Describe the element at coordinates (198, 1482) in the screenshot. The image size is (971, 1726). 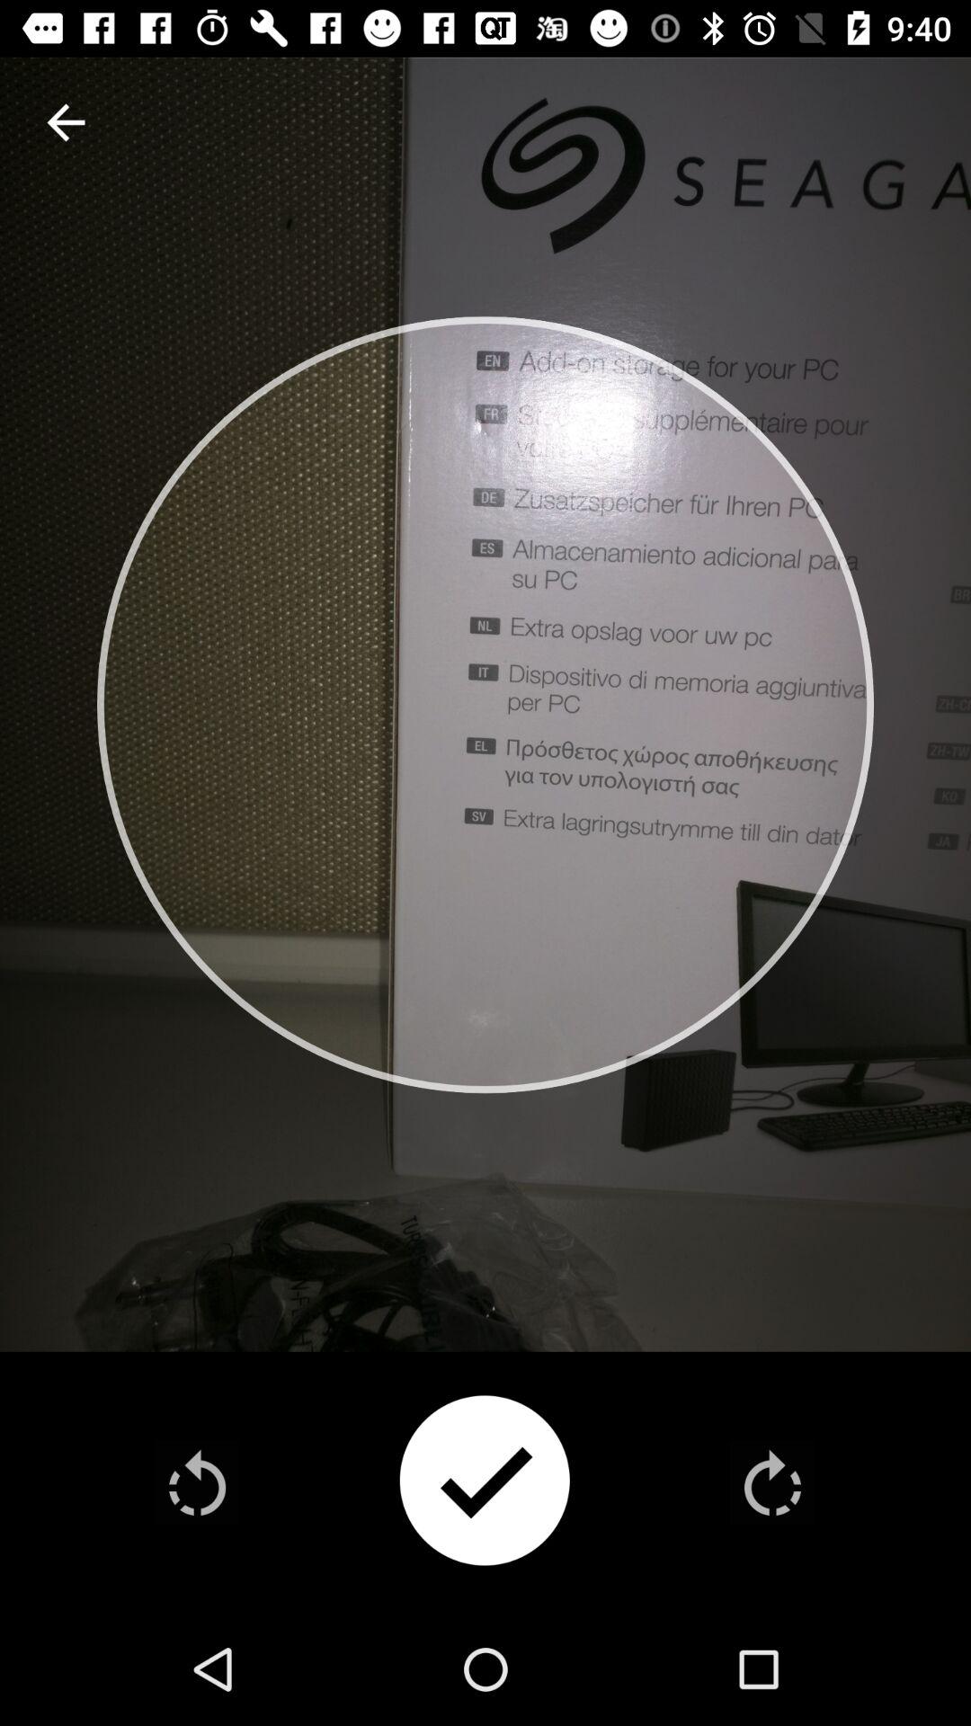
I see `go back` at that location.